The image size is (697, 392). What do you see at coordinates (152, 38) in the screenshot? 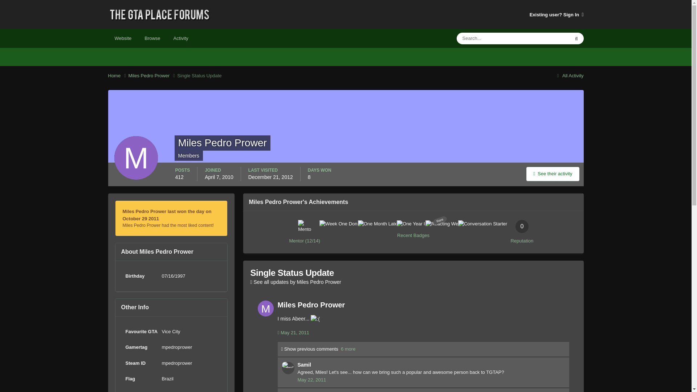
I see `Browse` at bounding box center [152, 38].